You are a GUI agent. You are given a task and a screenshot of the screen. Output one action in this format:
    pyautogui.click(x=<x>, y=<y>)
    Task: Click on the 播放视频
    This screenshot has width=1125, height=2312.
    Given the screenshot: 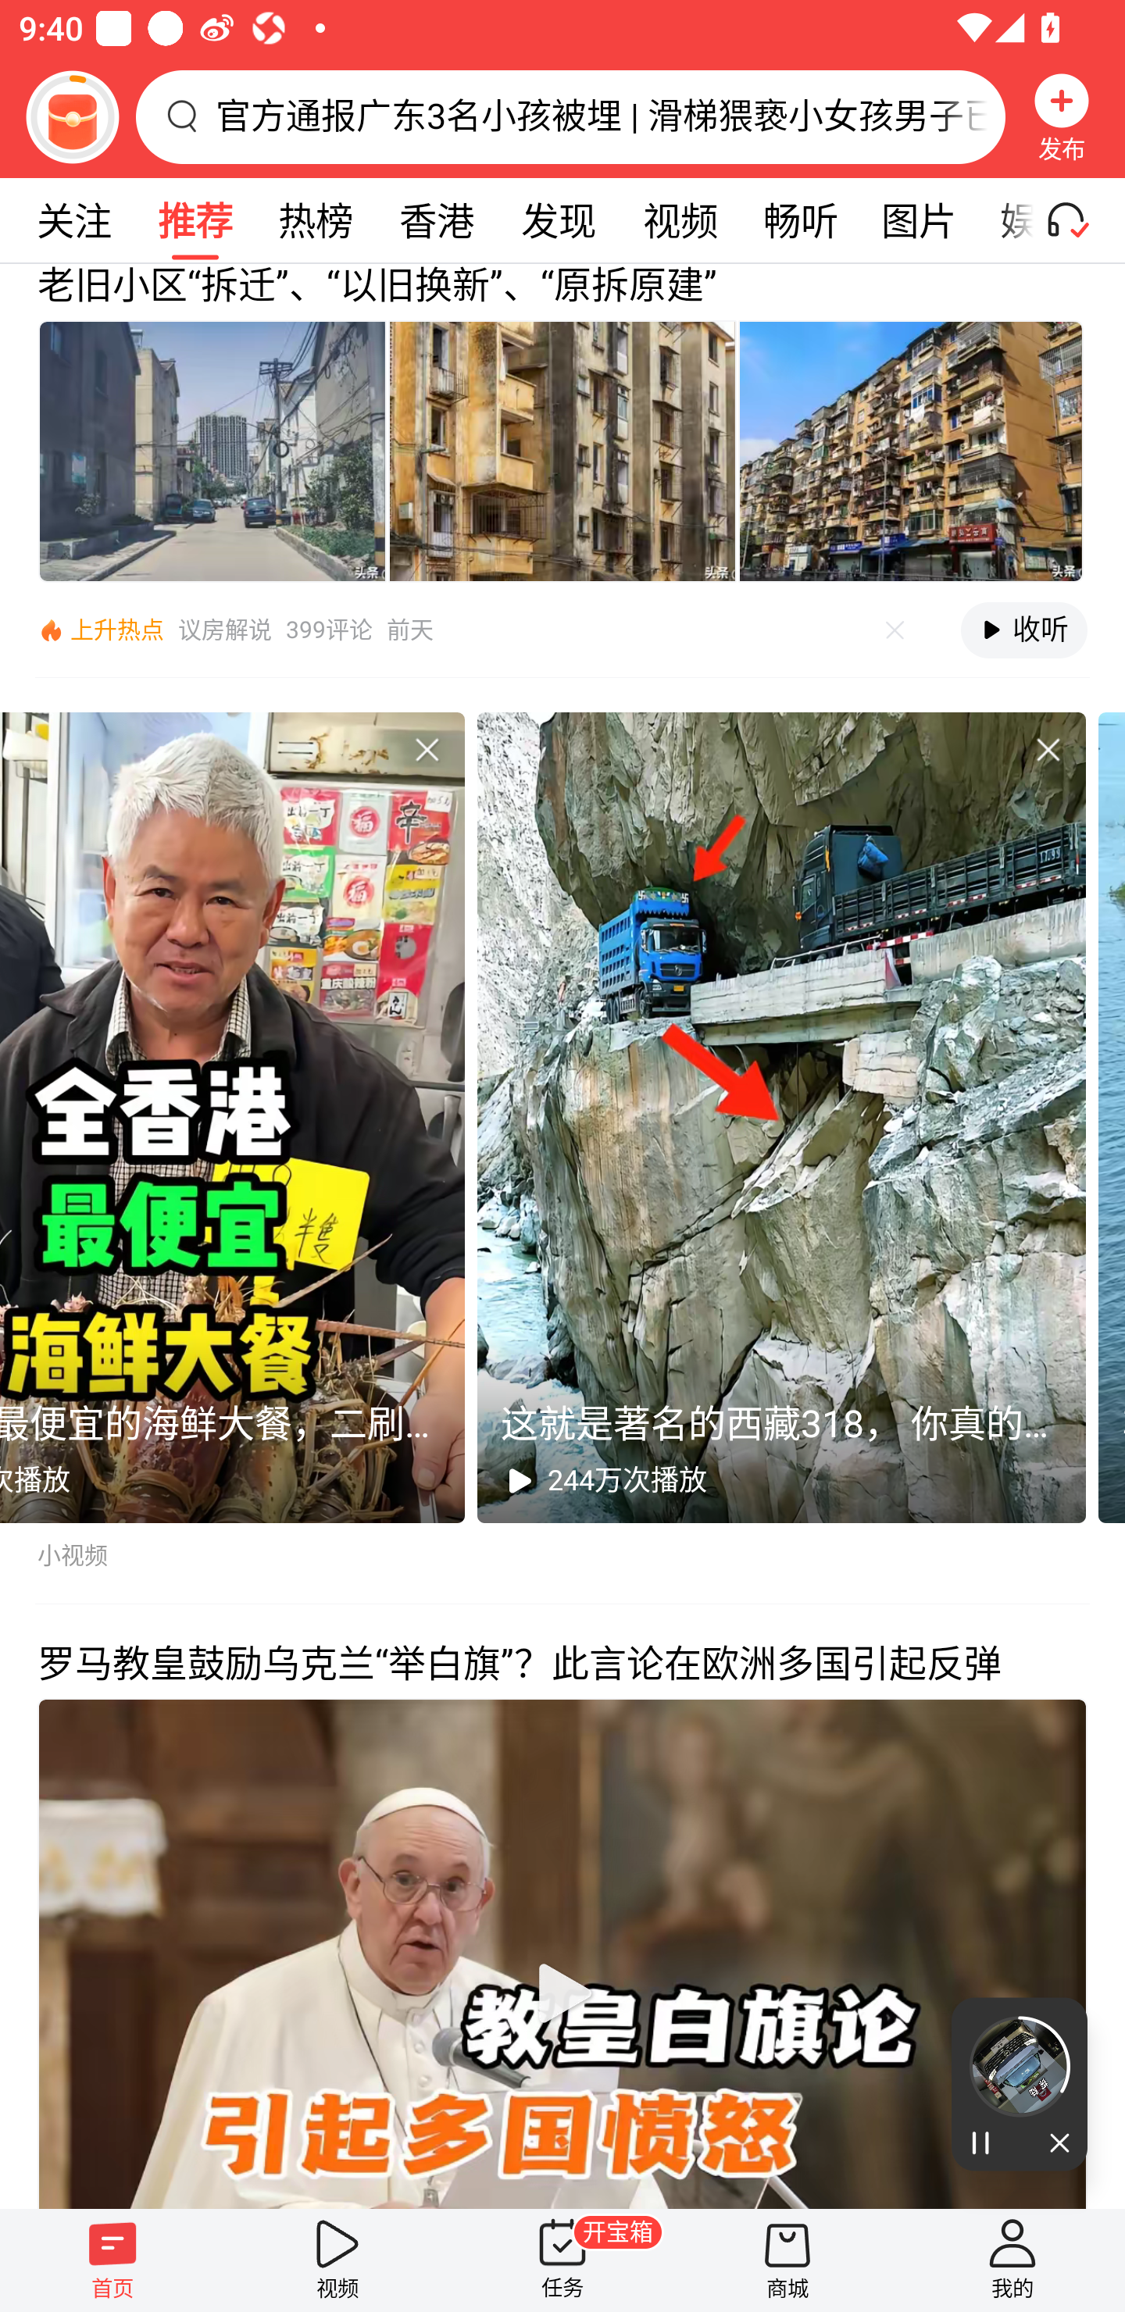 What is the action you would take?
    pyautogui.click(x=562, y=1993)
    